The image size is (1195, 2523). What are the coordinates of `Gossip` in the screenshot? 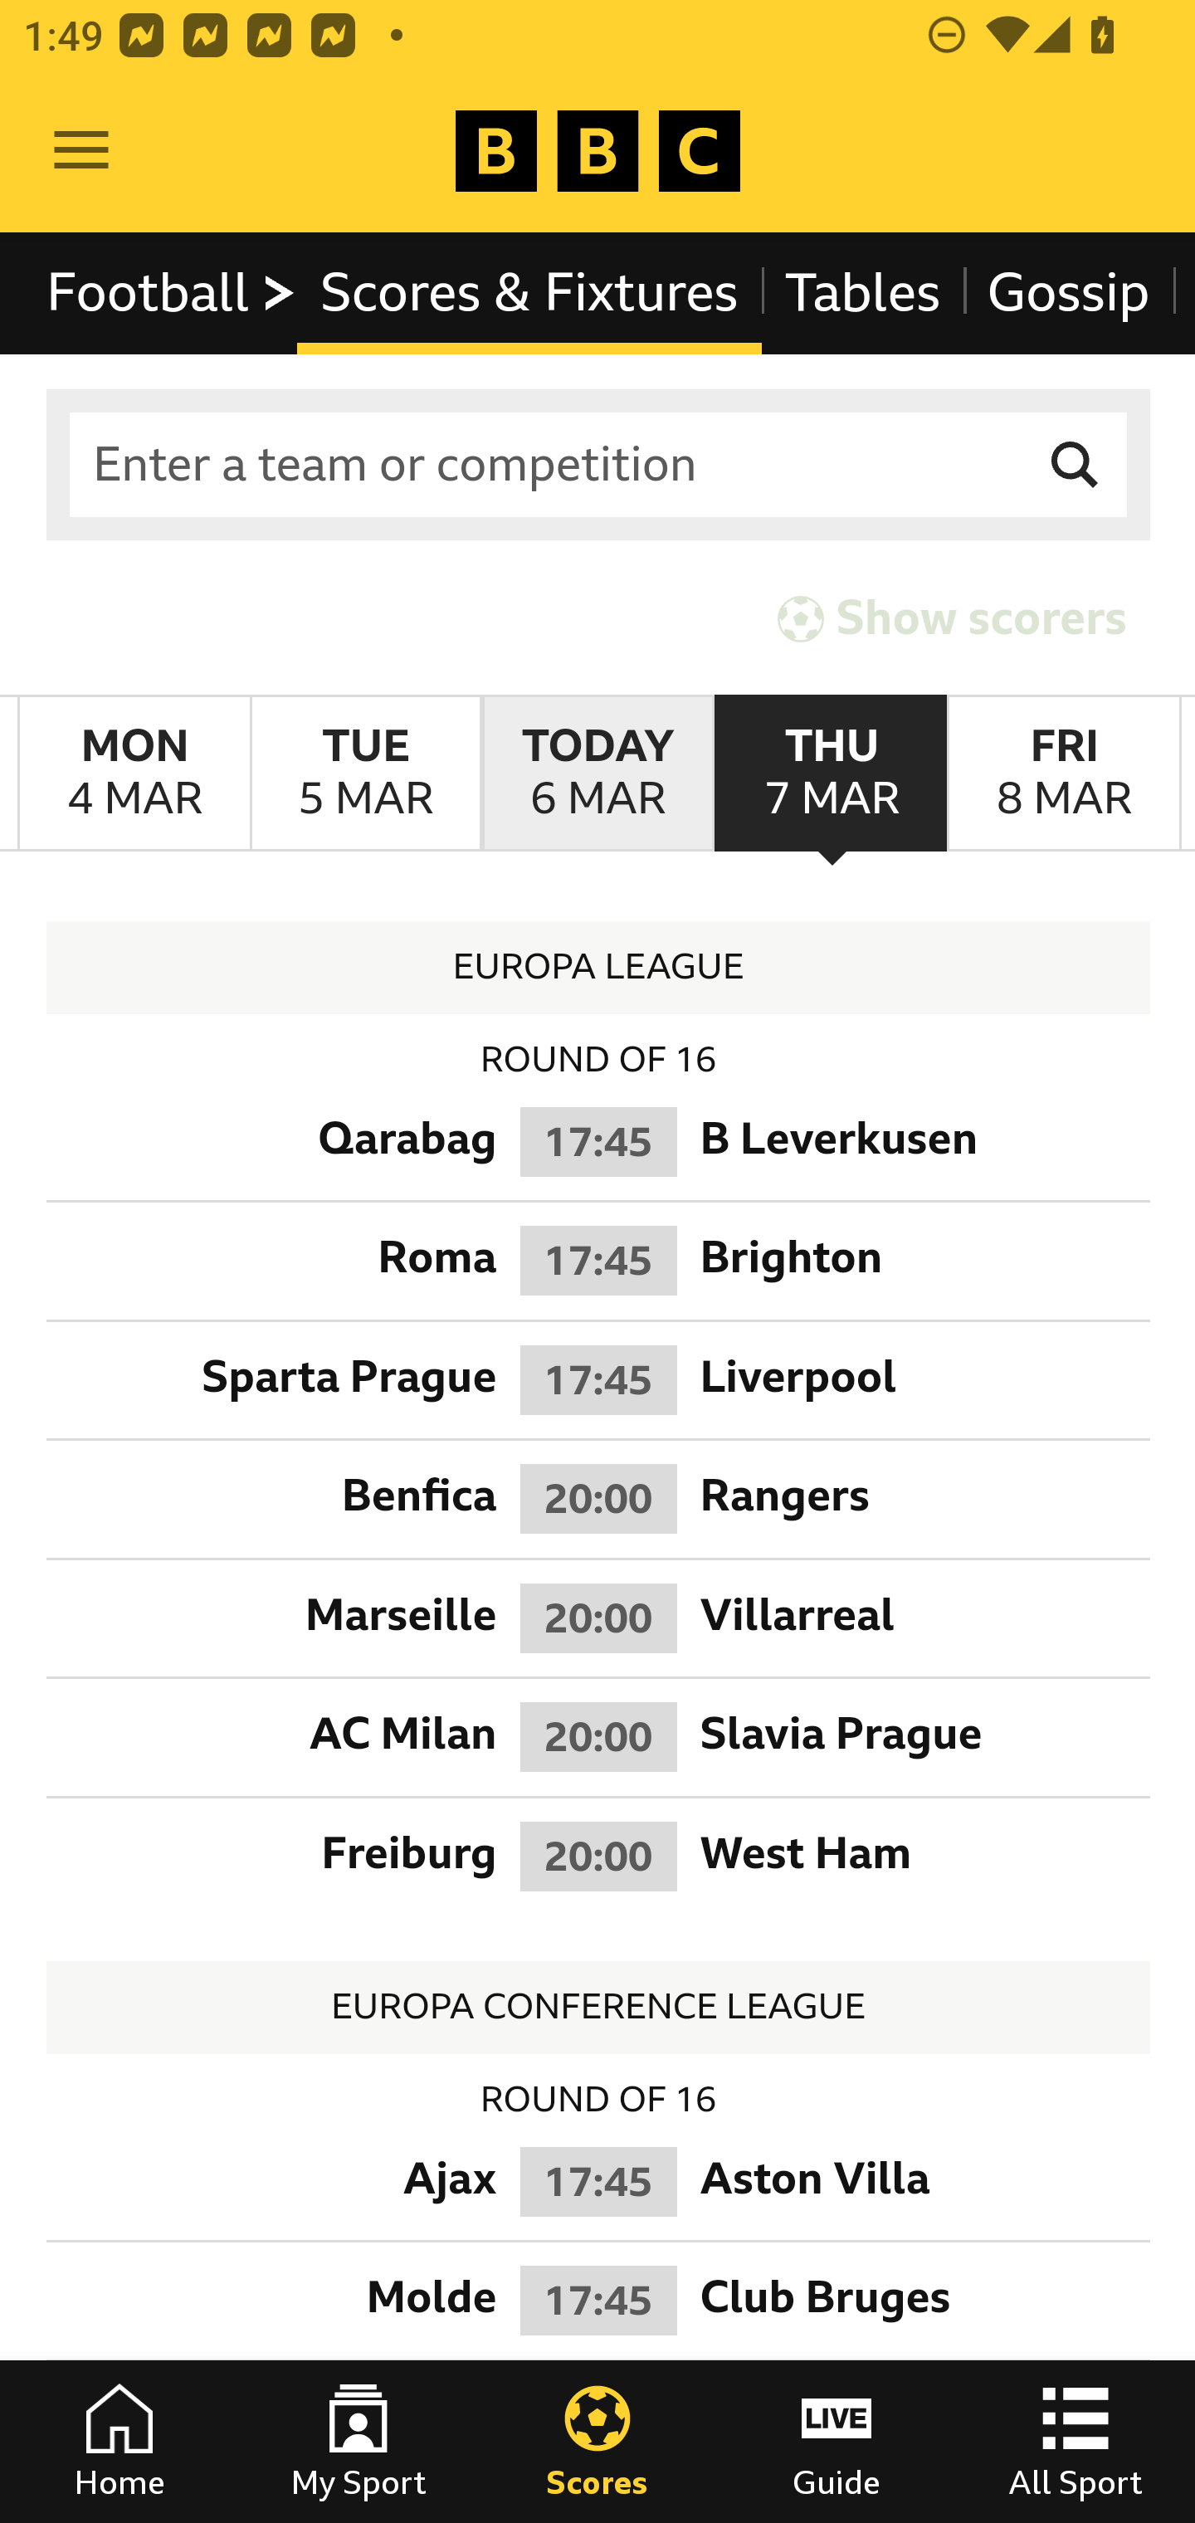 It's located at (1067, 292).